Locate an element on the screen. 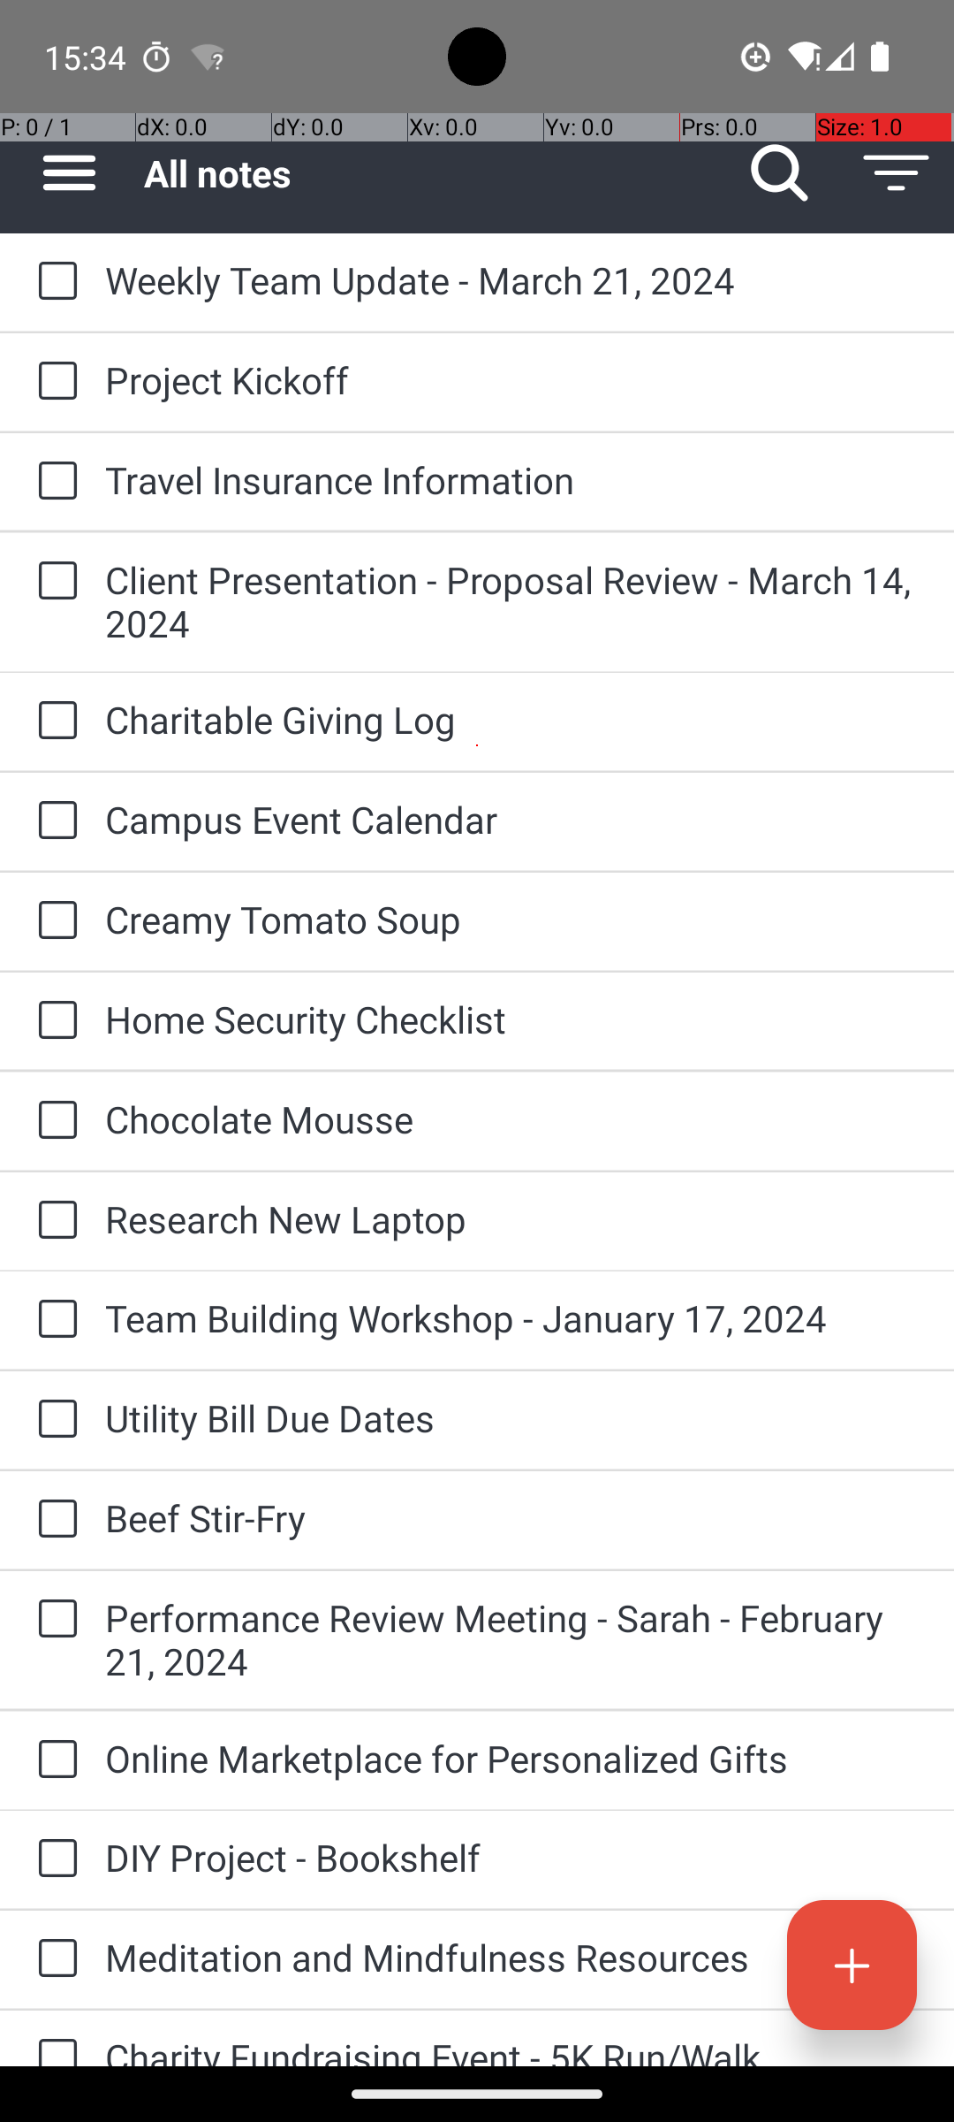  to-do: Meditation and Mindfulness Resources is located at coordinates (53, 1959).